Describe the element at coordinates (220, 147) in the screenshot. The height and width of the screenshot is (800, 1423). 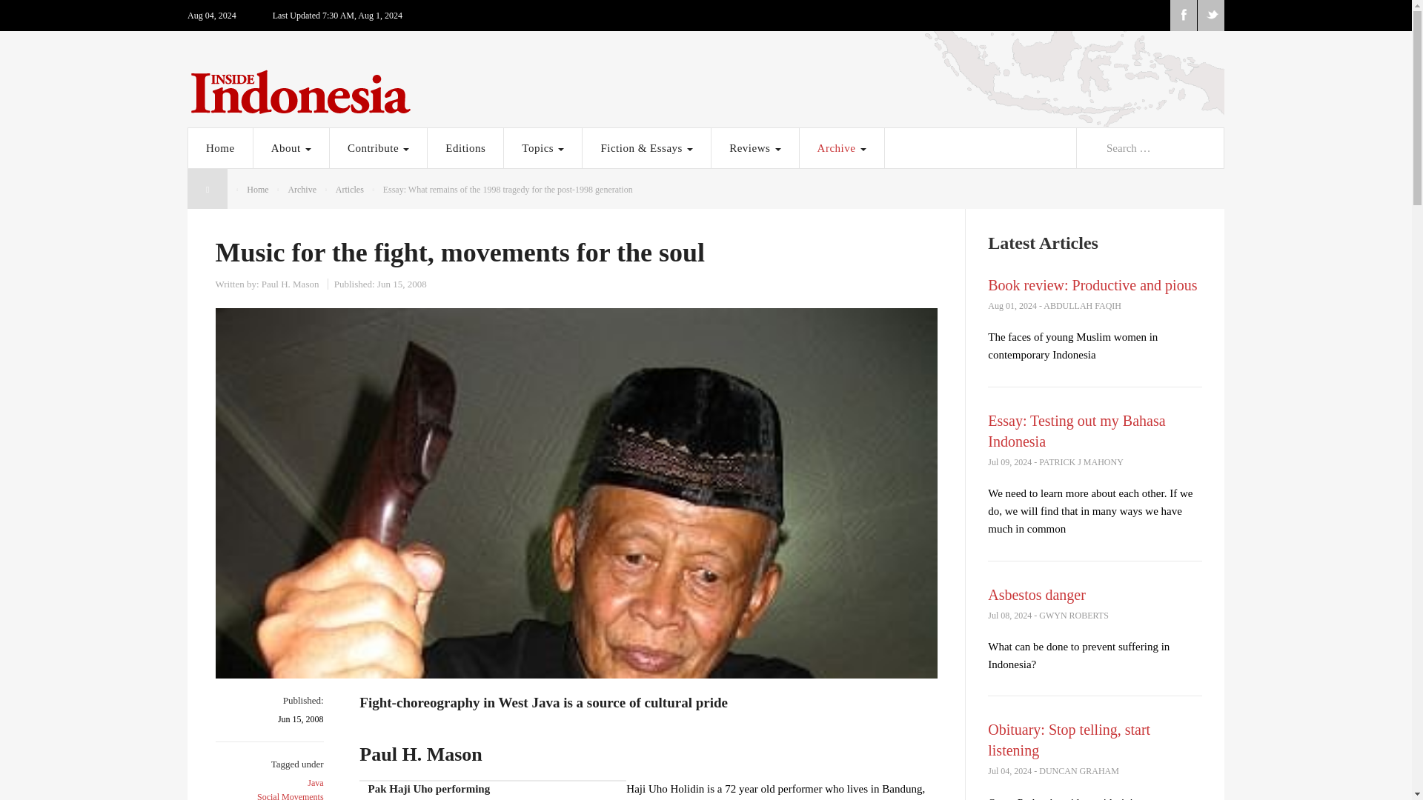
I see `Home` at that location.